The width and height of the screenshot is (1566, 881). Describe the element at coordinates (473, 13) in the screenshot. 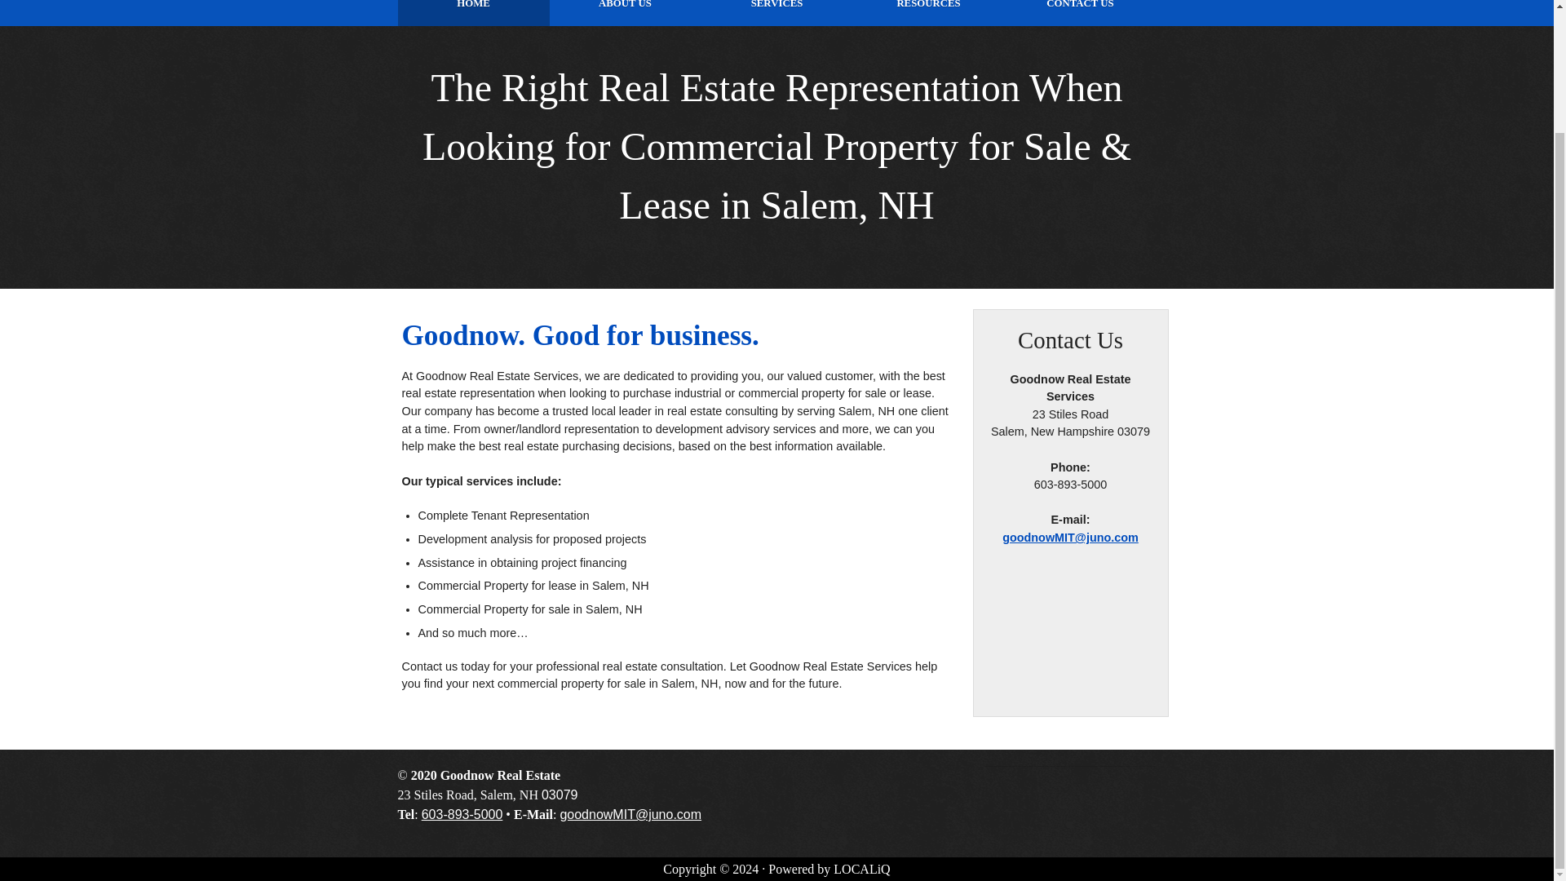

I see `HOME` at that location.